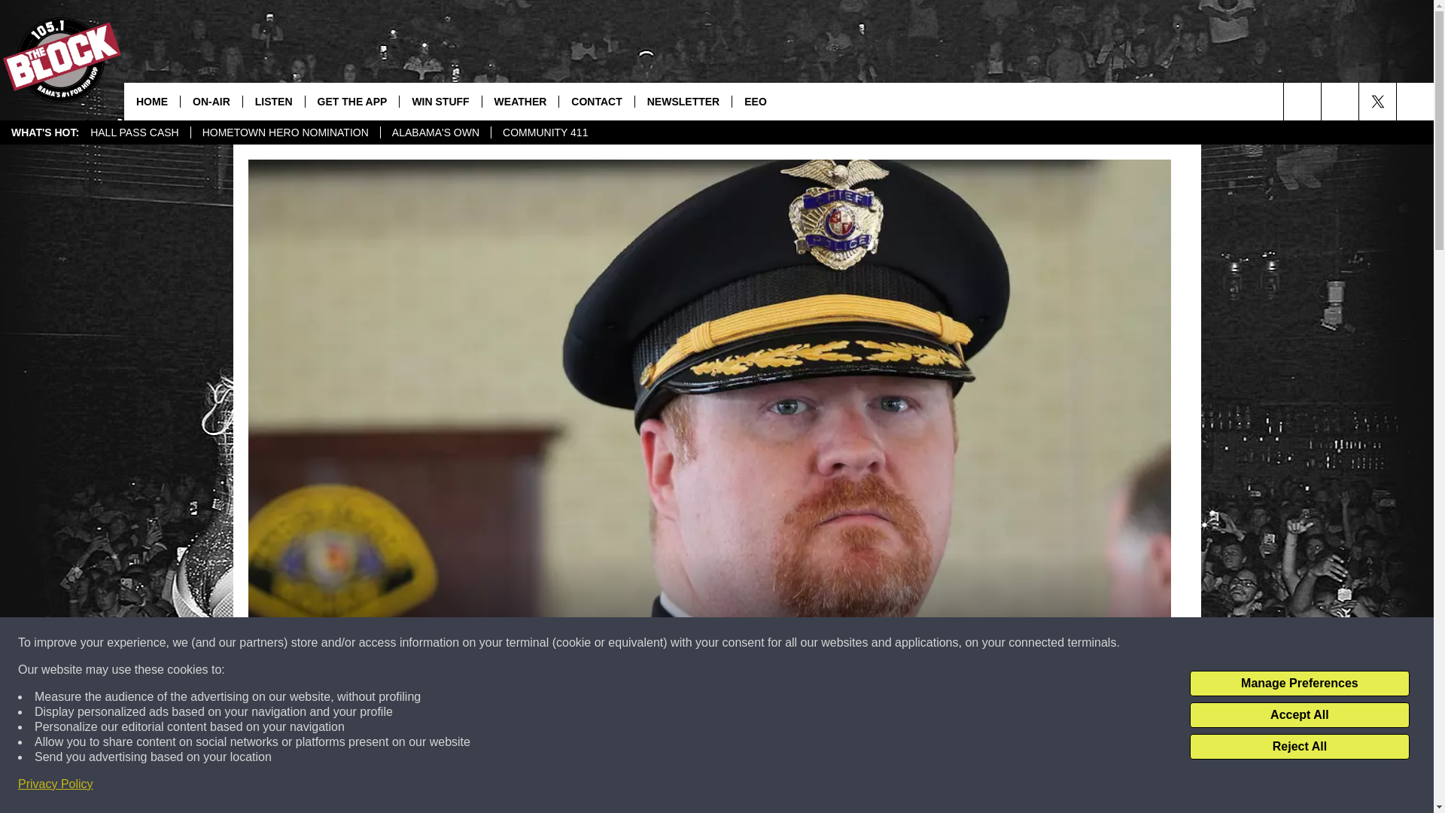  Describe the element at coordinates (905, 786) in the screenshot. I see `Share on Twitter` at that location.